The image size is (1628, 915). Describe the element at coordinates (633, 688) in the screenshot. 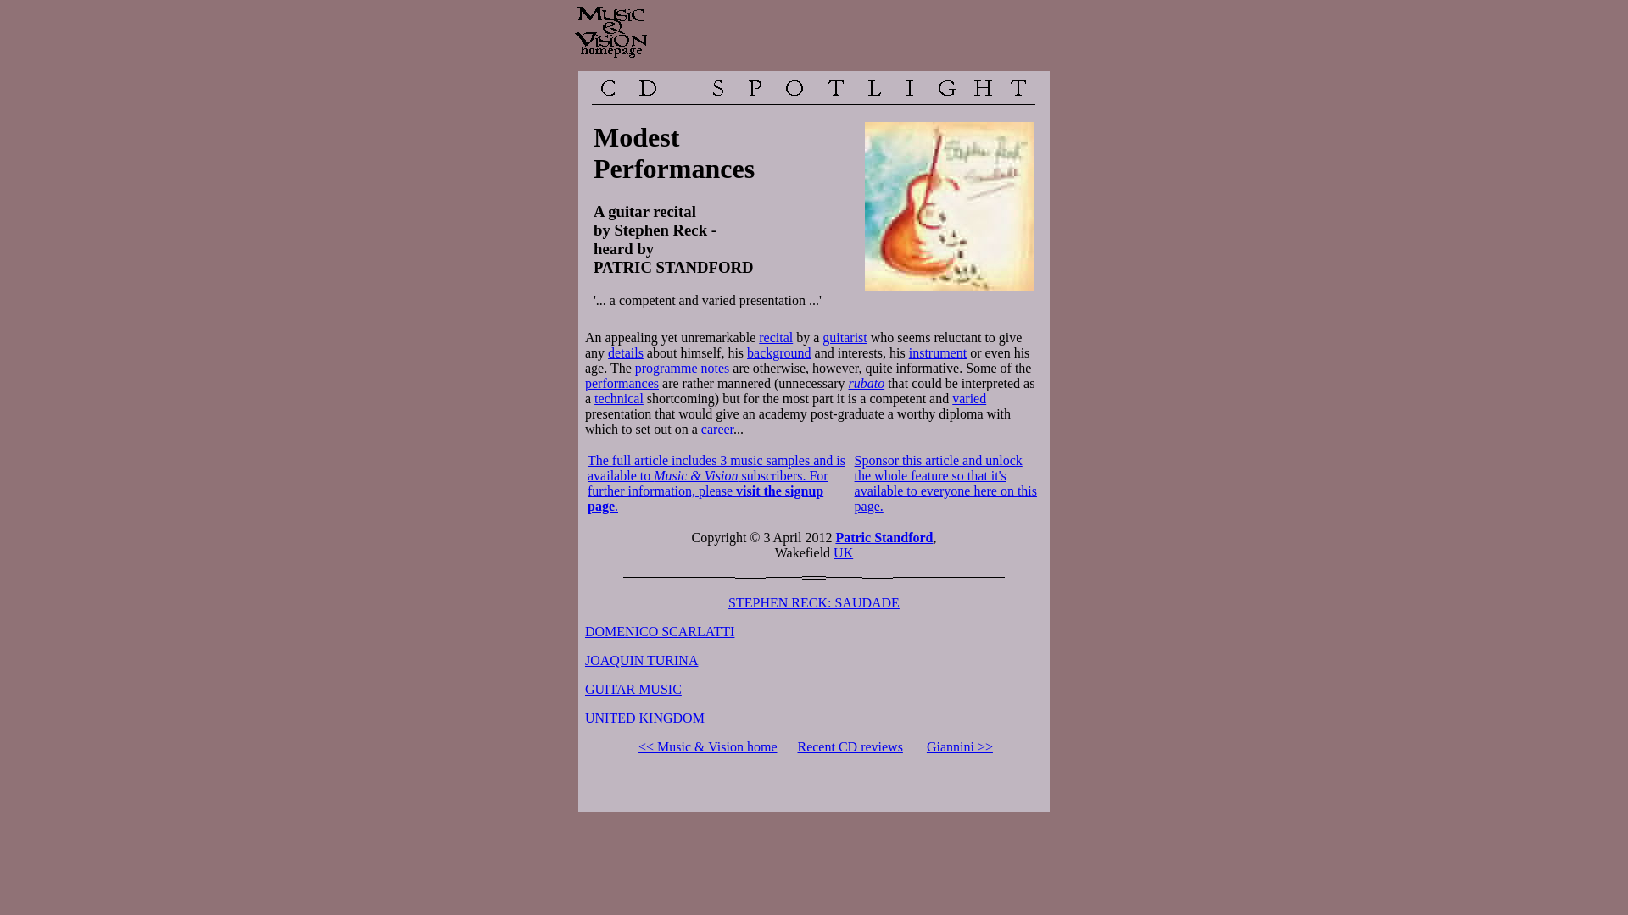

I see `GUITAR MUSIC` at that location.